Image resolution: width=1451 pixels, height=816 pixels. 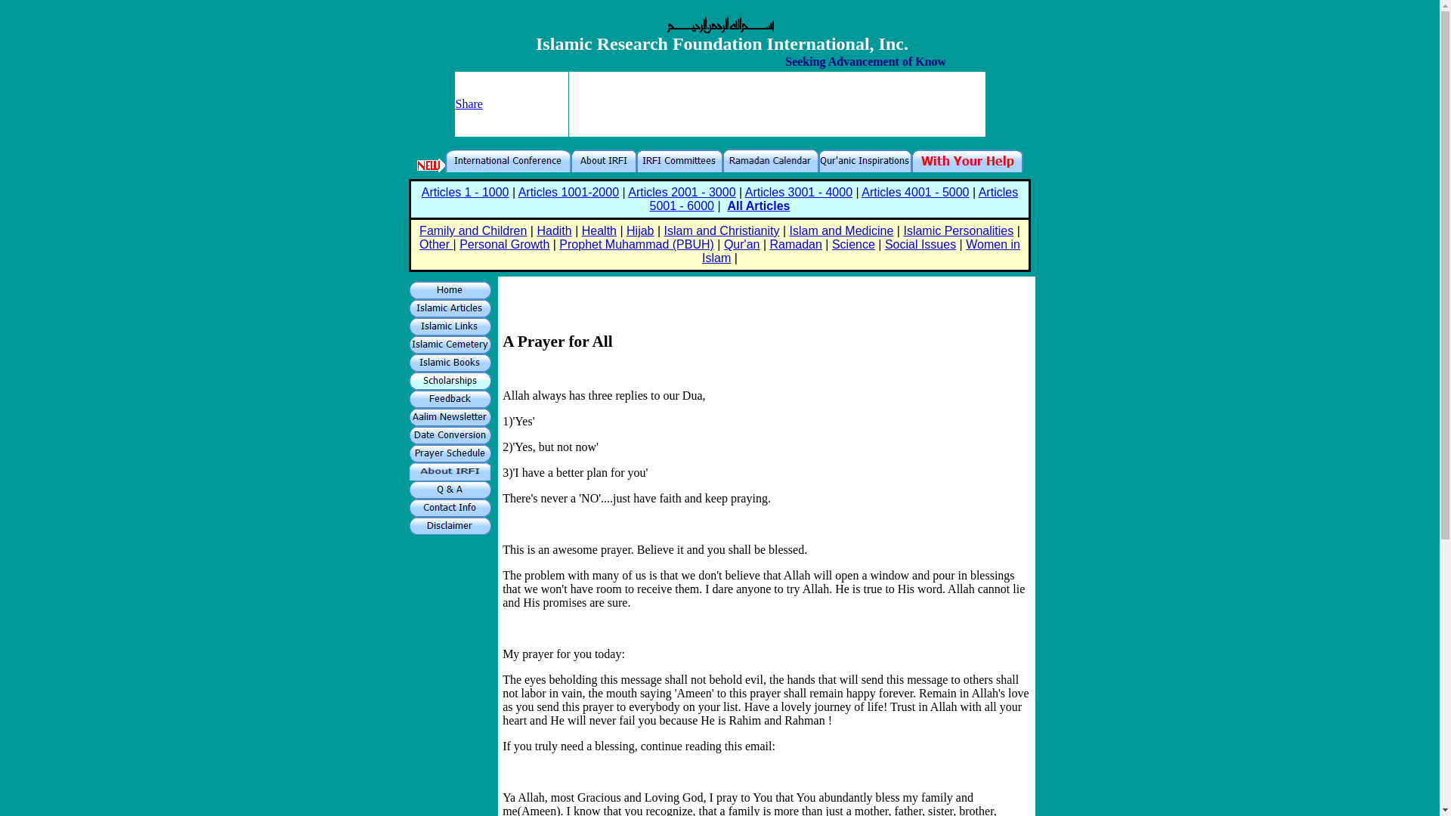 I want to click on Women in Islam, so click(x=861, y=251).